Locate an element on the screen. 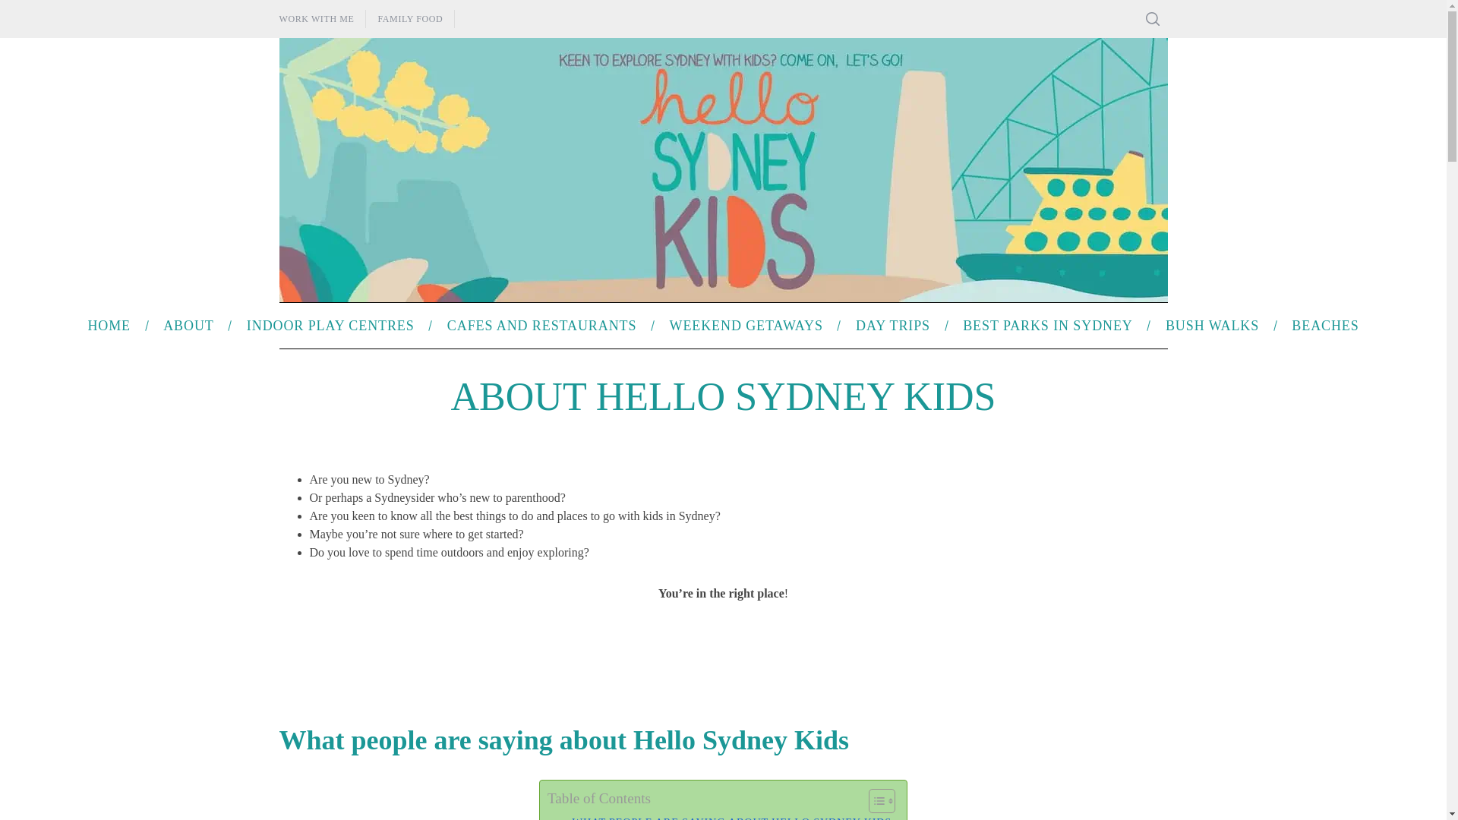  WORK WITH ME is located at coordinates (316, 18).